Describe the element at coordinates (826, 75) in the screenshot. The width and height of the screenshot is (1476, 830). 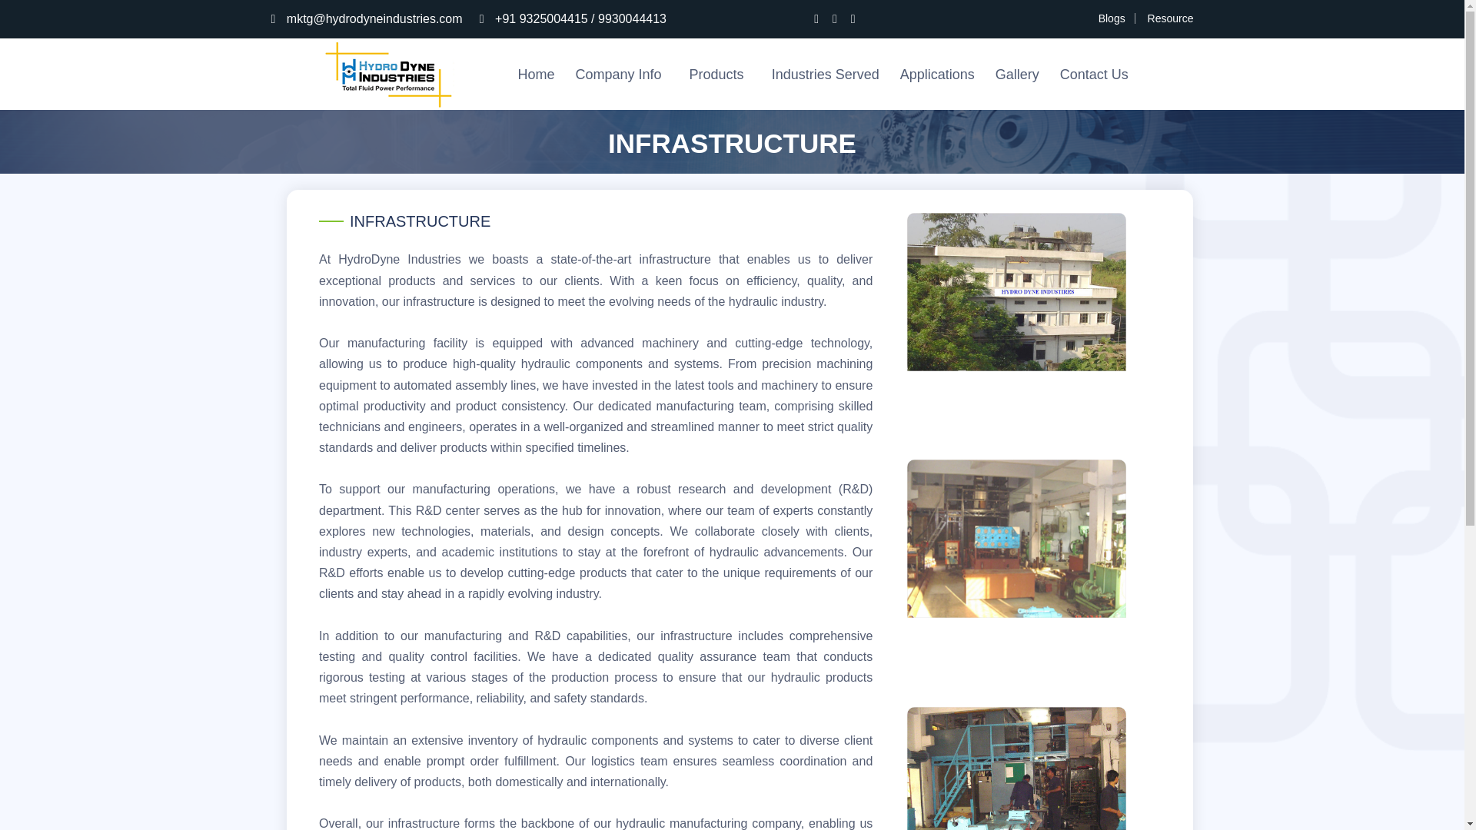
I see `Industries Served` at that location.